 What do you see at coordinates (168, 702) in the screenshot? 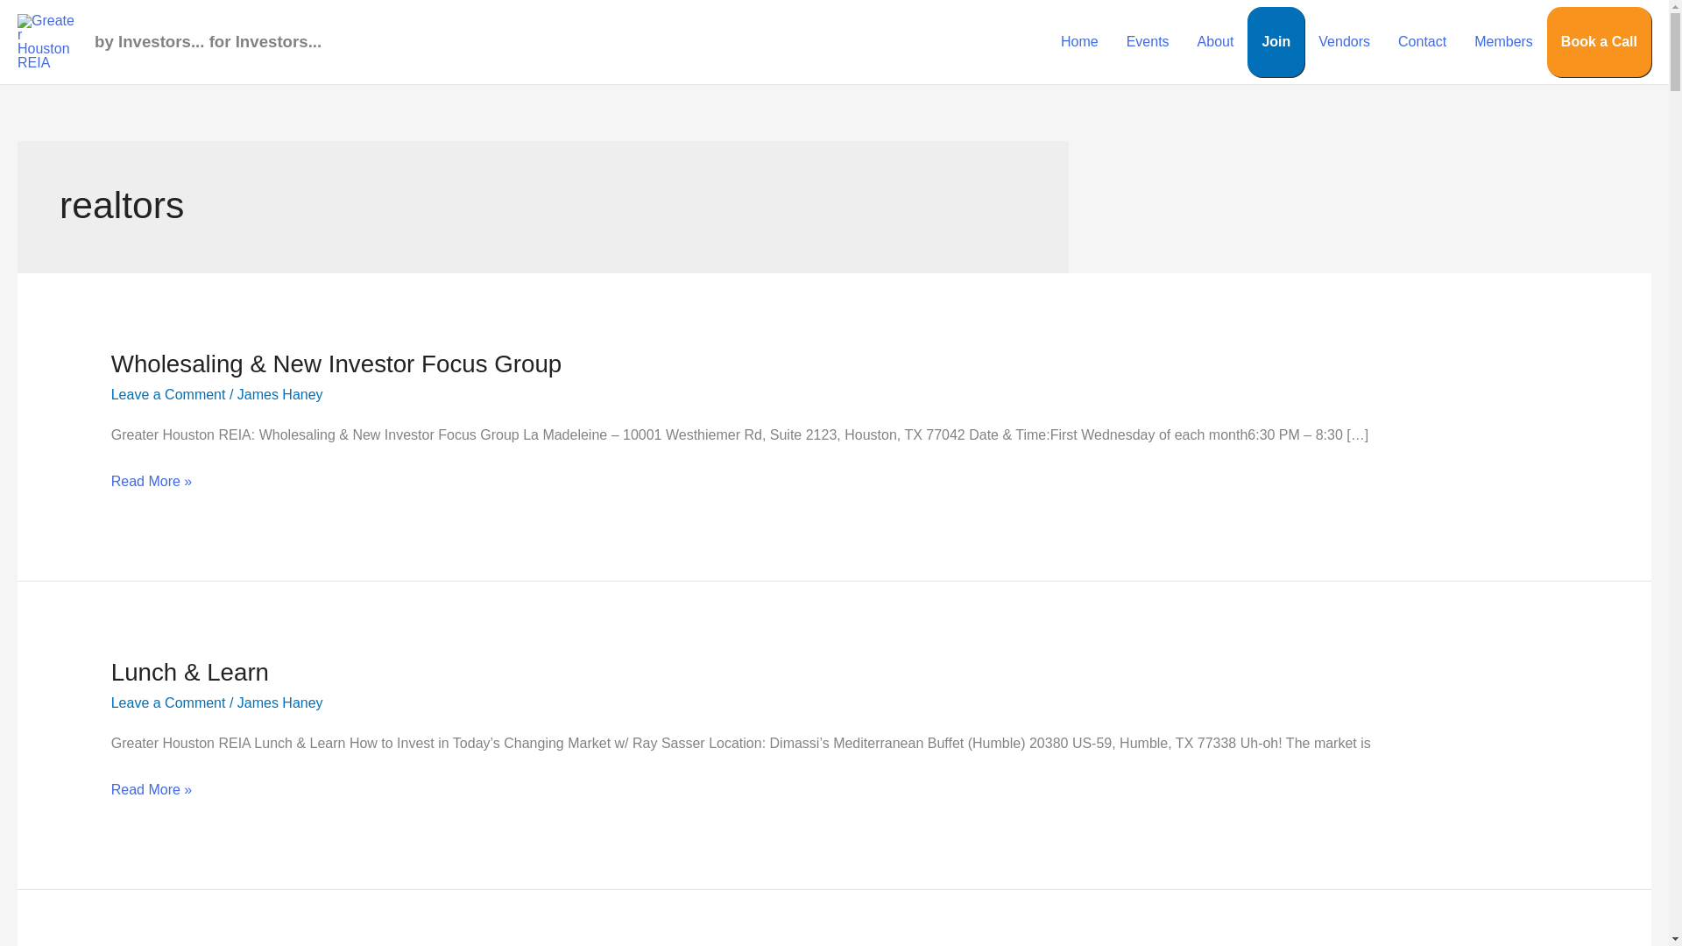
I see `Leave a Comment` at bounding box center [168, 702].